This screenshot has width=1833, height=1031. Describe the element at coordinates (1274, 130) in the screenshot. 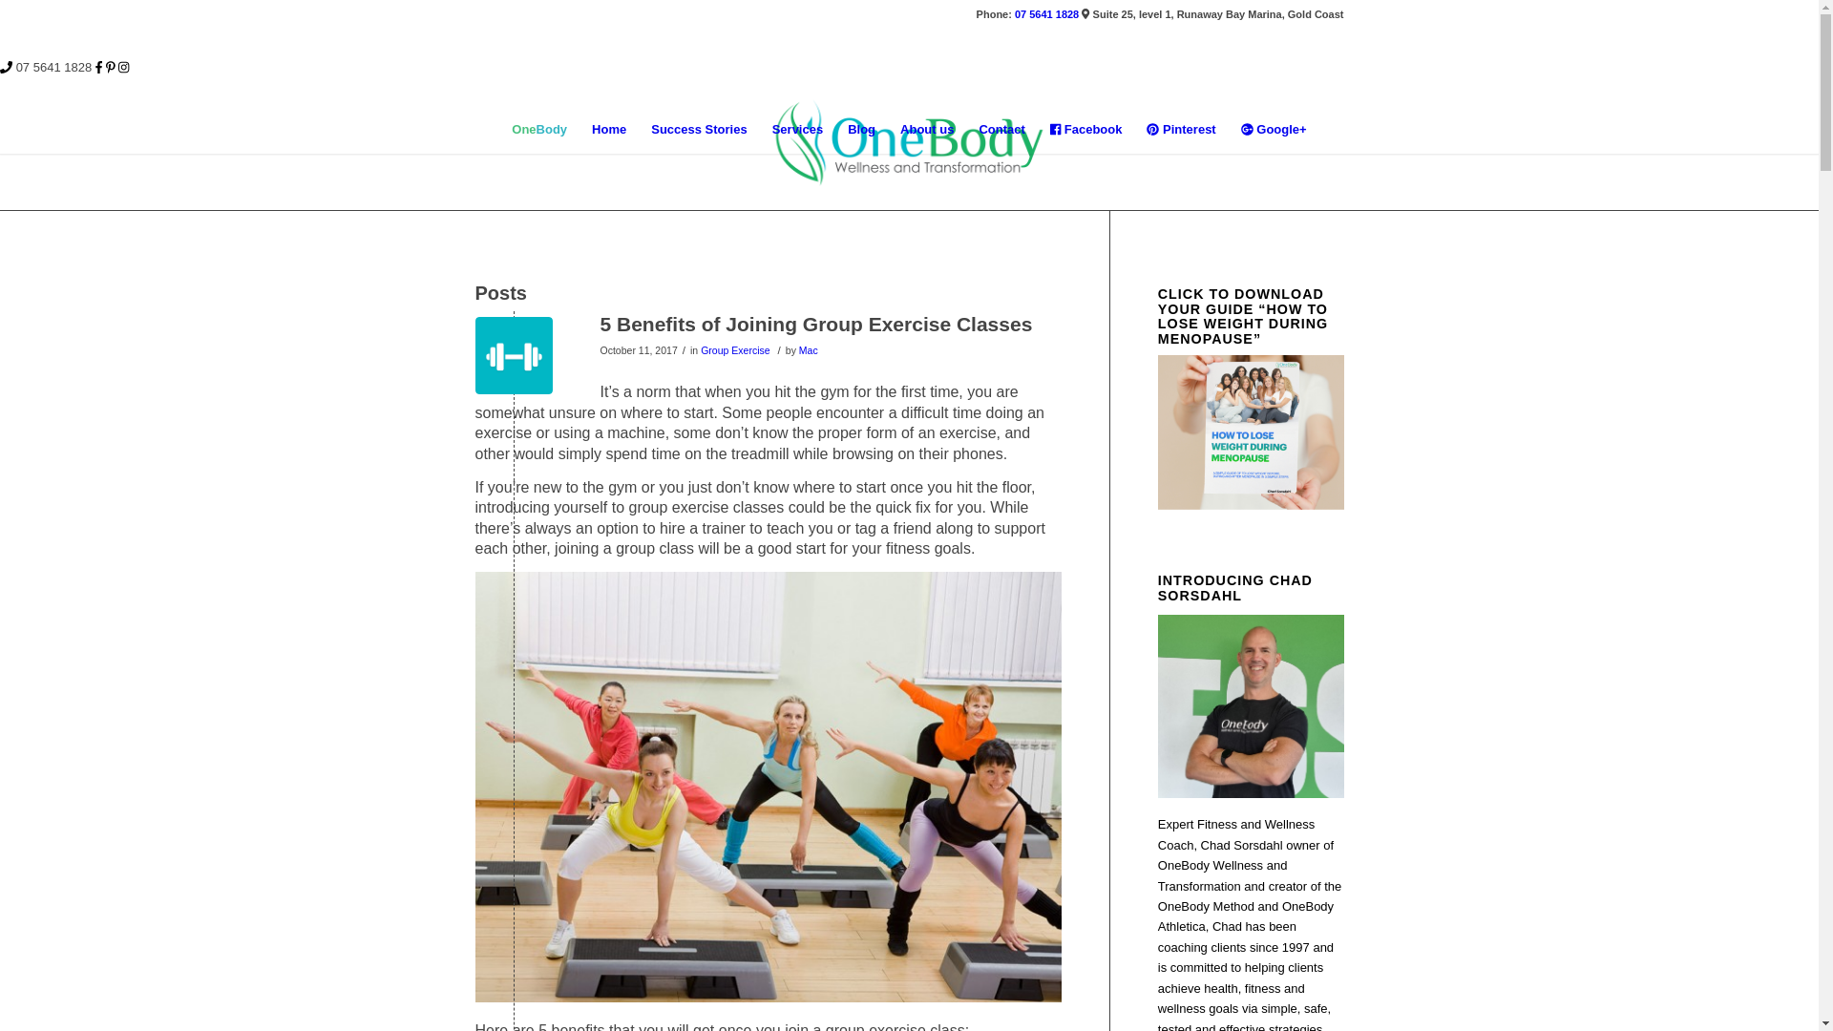

I see `Google+` at that location.